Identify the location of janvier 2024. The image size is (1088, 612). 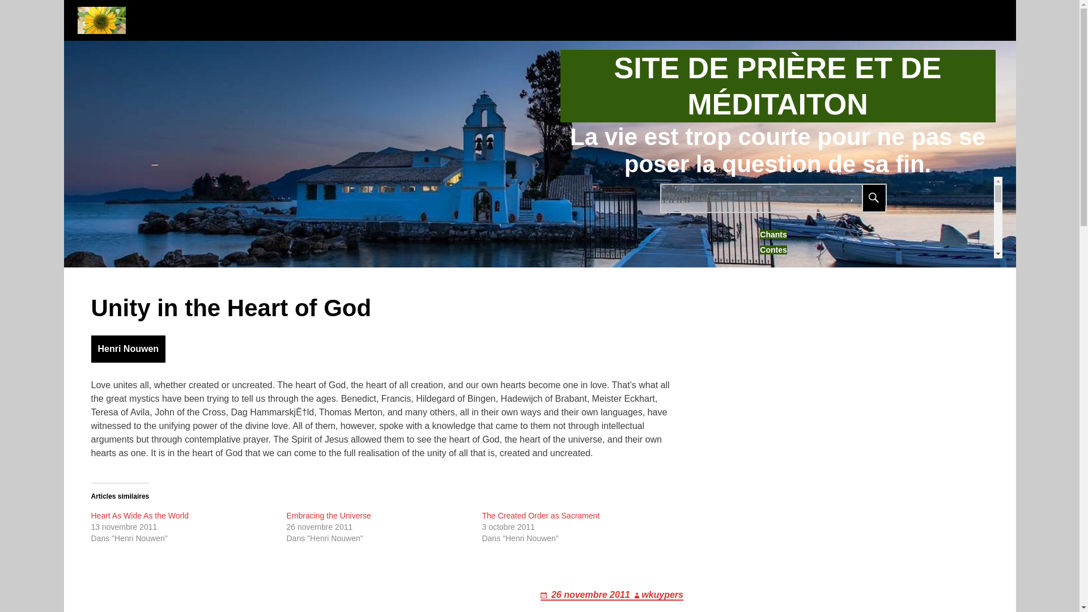
(773, 572).